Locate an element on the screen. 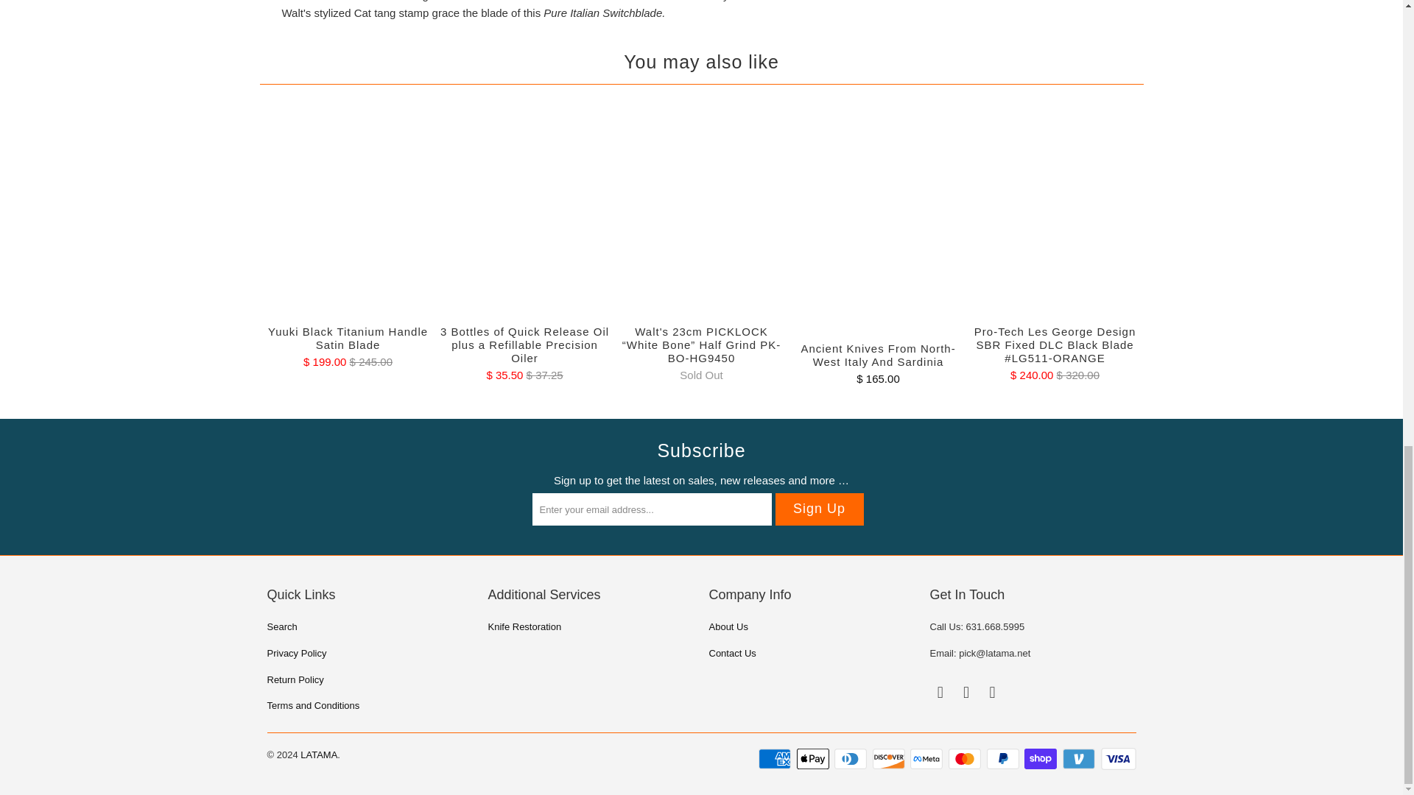  Shop Pay is located at coordinates (1041, 759).